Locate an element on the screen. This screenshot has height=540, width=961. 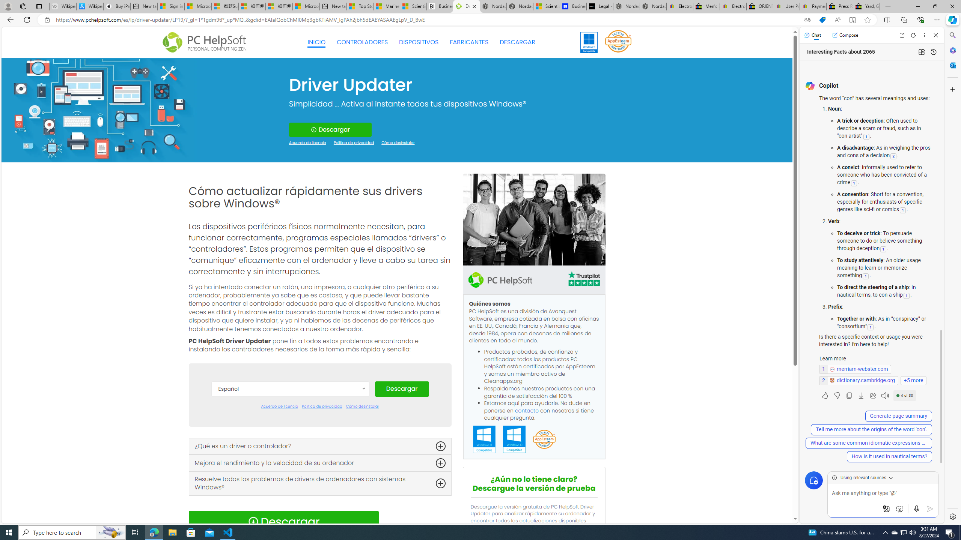
Deutsch is located at coordinates (290, 447).